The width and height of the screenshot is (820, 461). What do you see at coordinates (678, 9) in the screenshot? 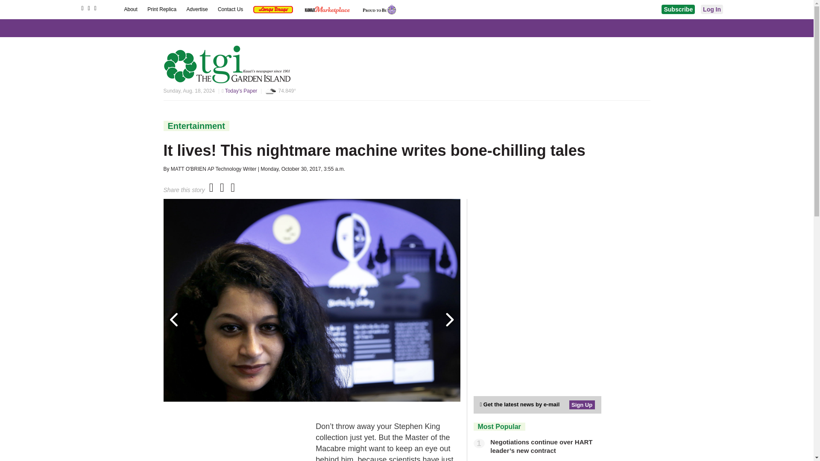
I see `Subscribe` at bounding box center [678, 9].